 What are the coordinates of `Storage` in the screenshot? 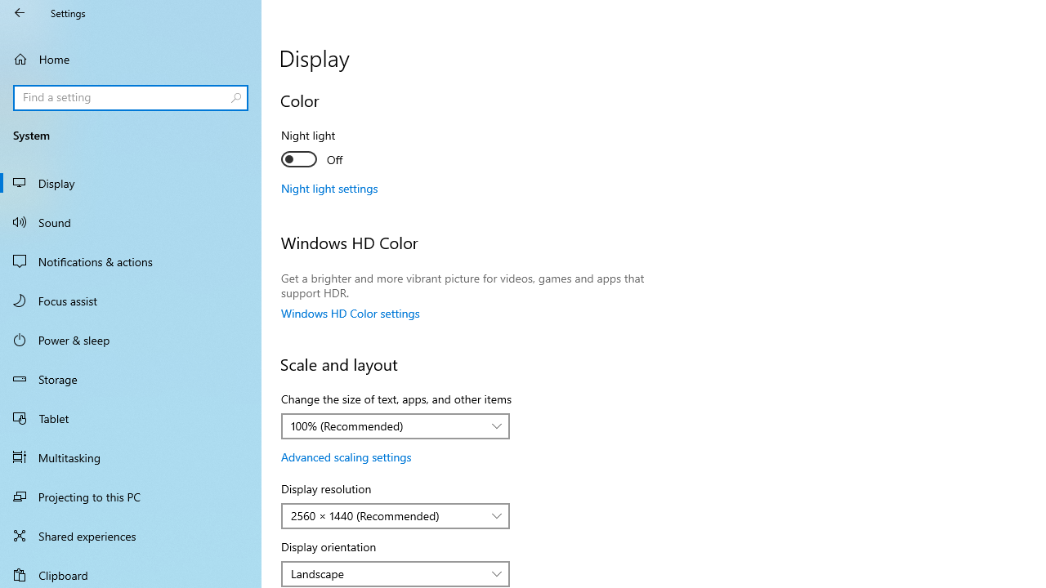 It's located at (131, 379).